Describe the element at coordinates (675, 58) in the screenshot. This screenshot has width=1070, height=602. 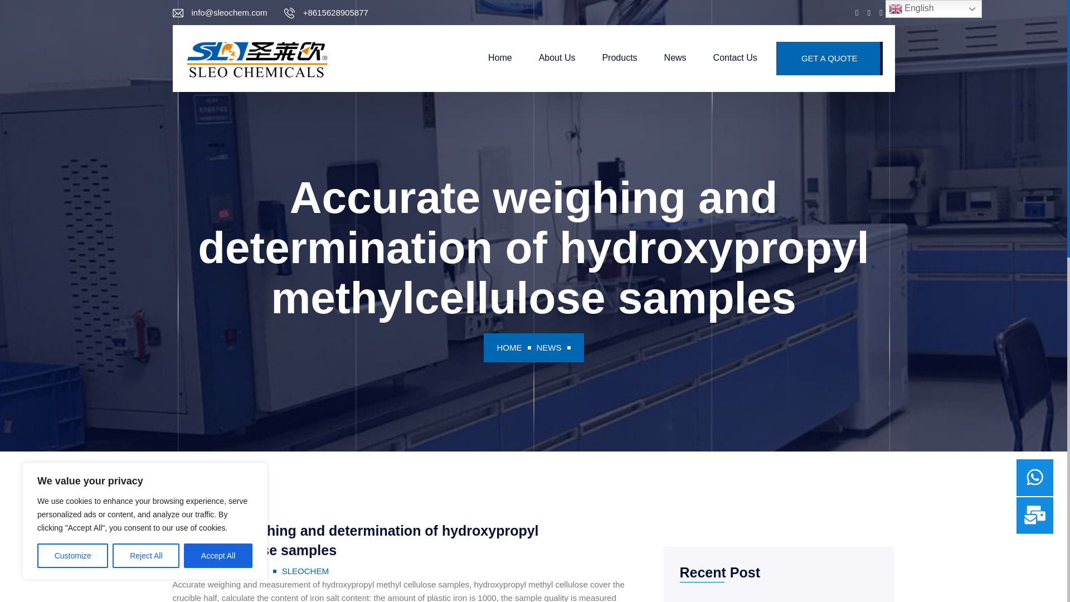
I see `News` at that location.